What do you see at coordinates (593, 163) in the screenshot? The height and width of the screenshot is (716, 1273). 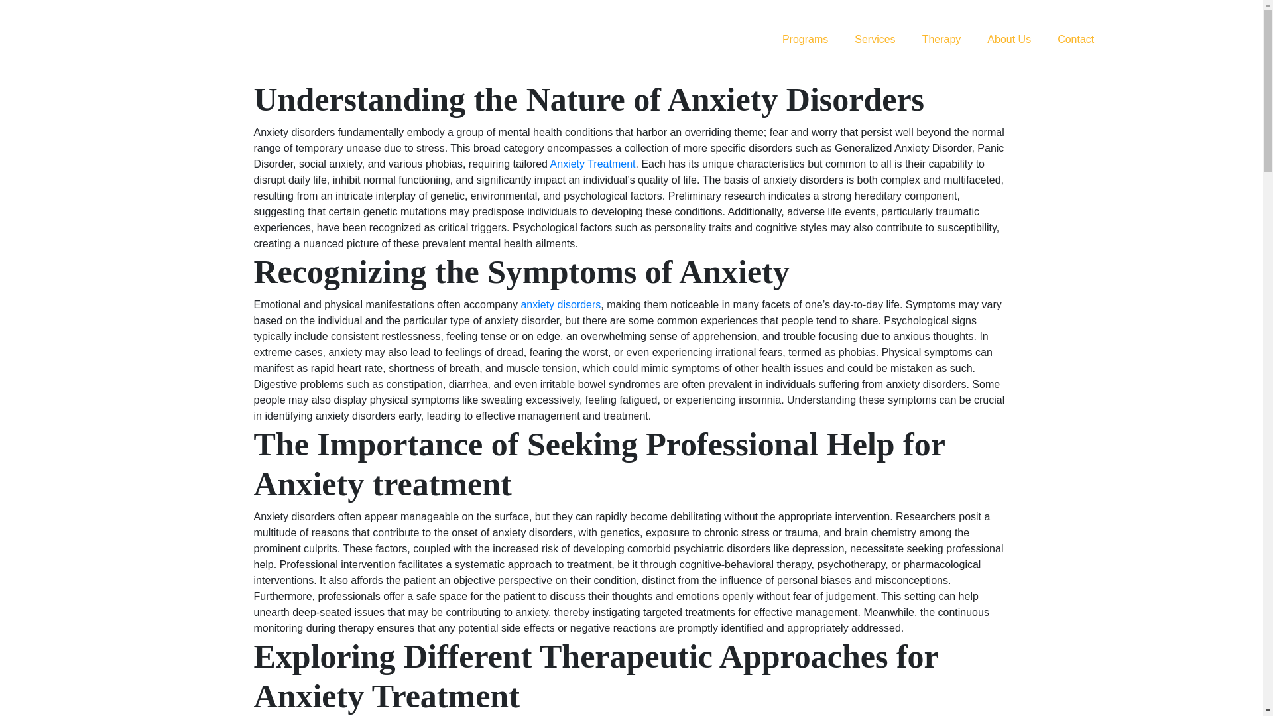 I see `Anxiety Disorder Treatment` at bounding box center [593, 163].